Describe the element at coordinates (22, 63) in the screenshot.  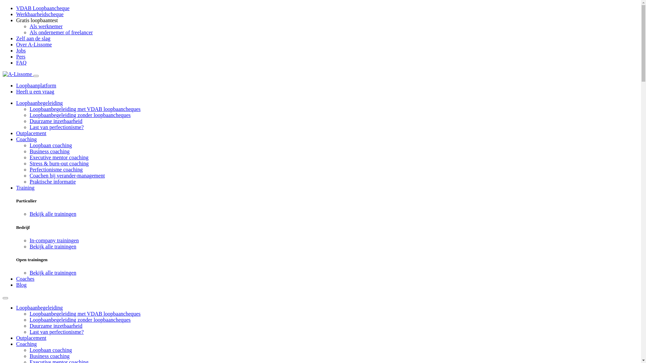
I see `FAQ` at that location.